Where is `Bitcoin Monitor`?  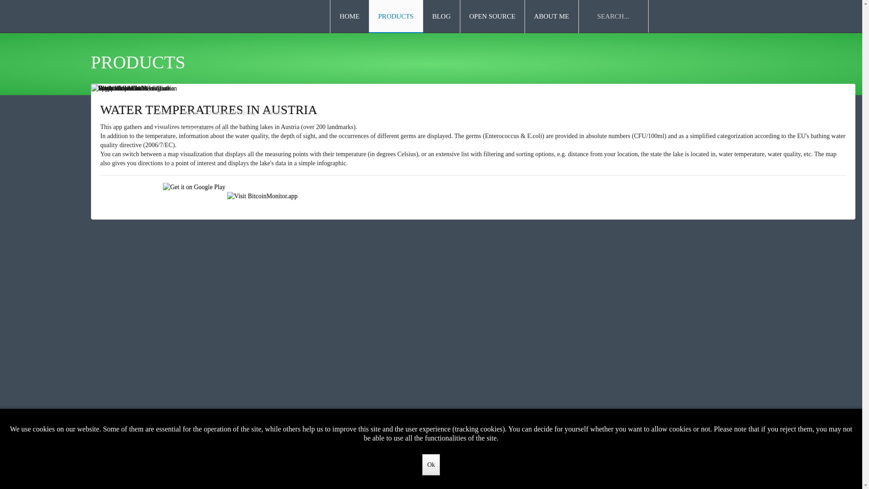
Bitcoin Monitor is located at coordinates (373, 89).